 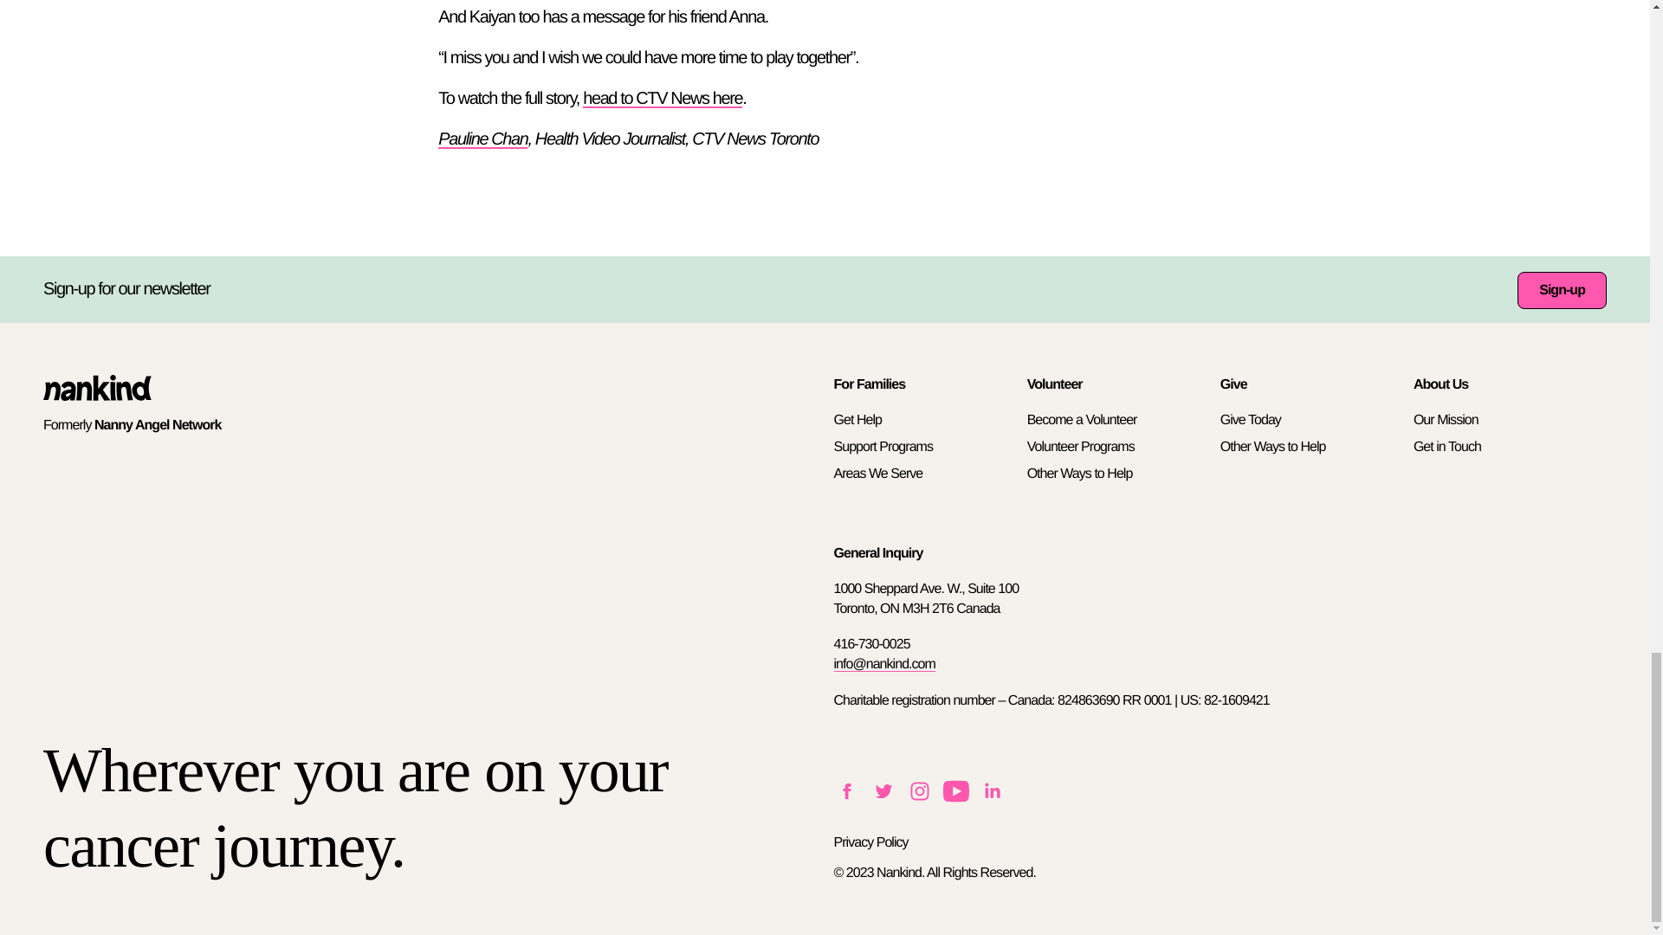 I want to click on Get Help, so click(x=857, y=420).